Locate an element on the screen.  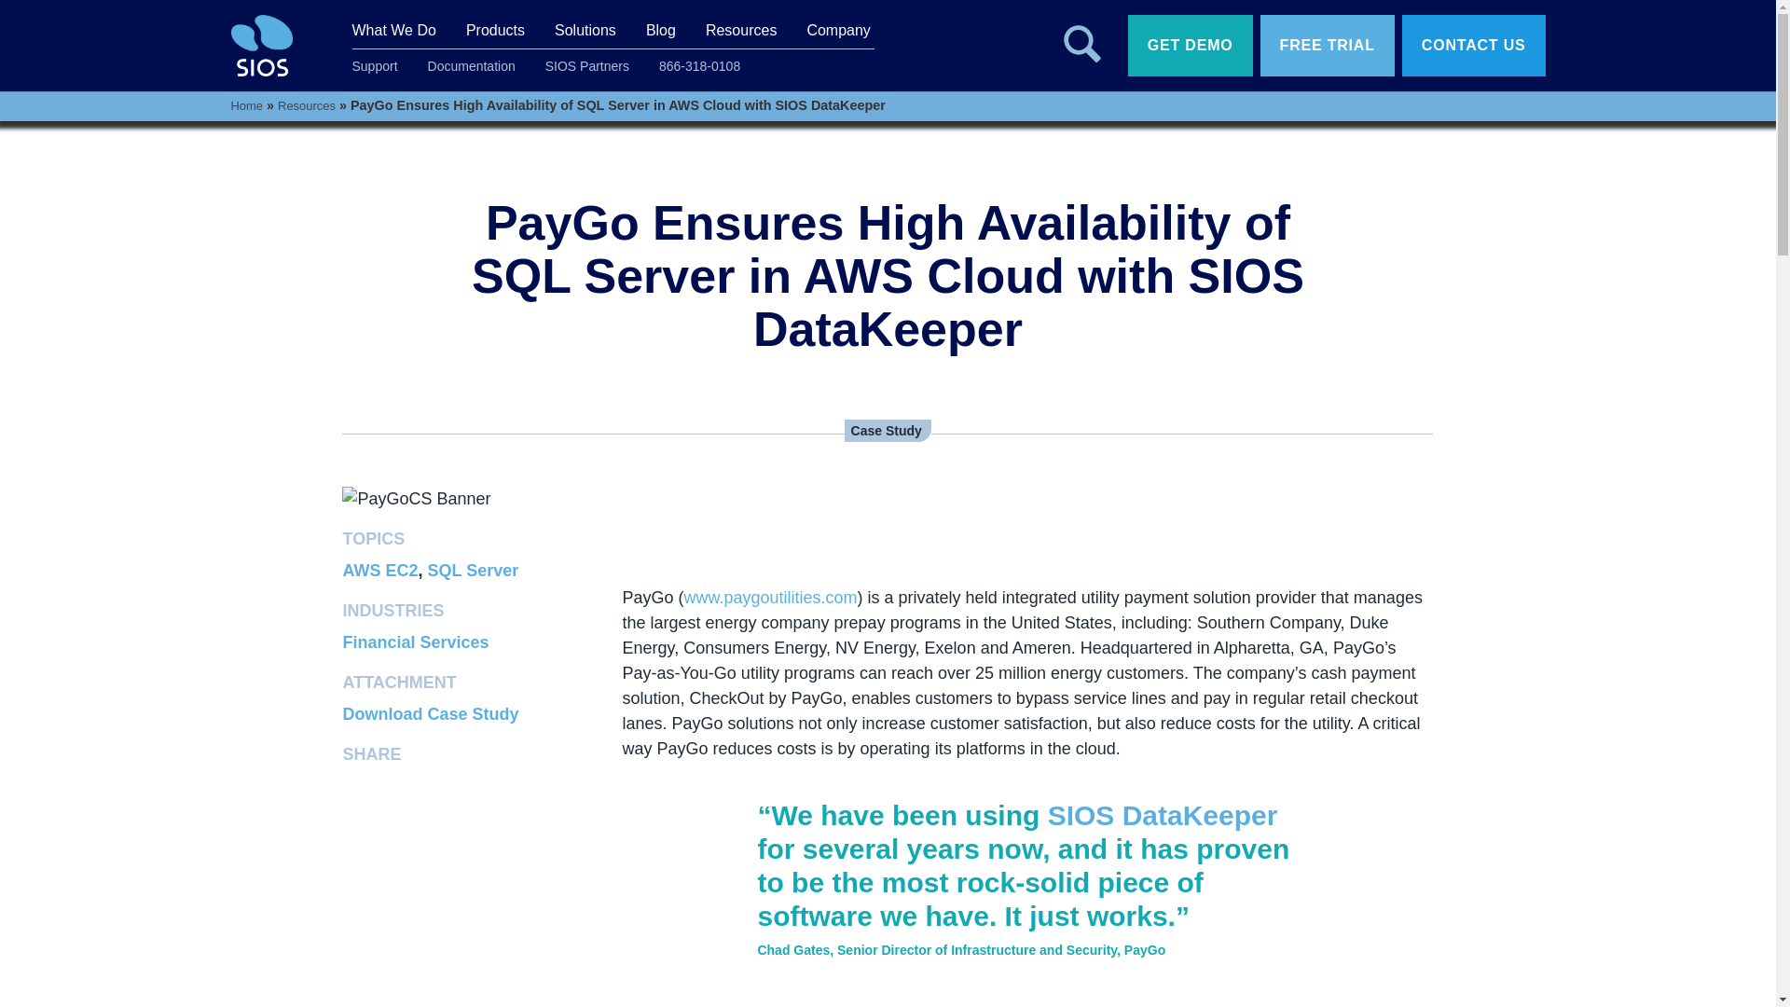
Products is located at coordinates (494, 28).